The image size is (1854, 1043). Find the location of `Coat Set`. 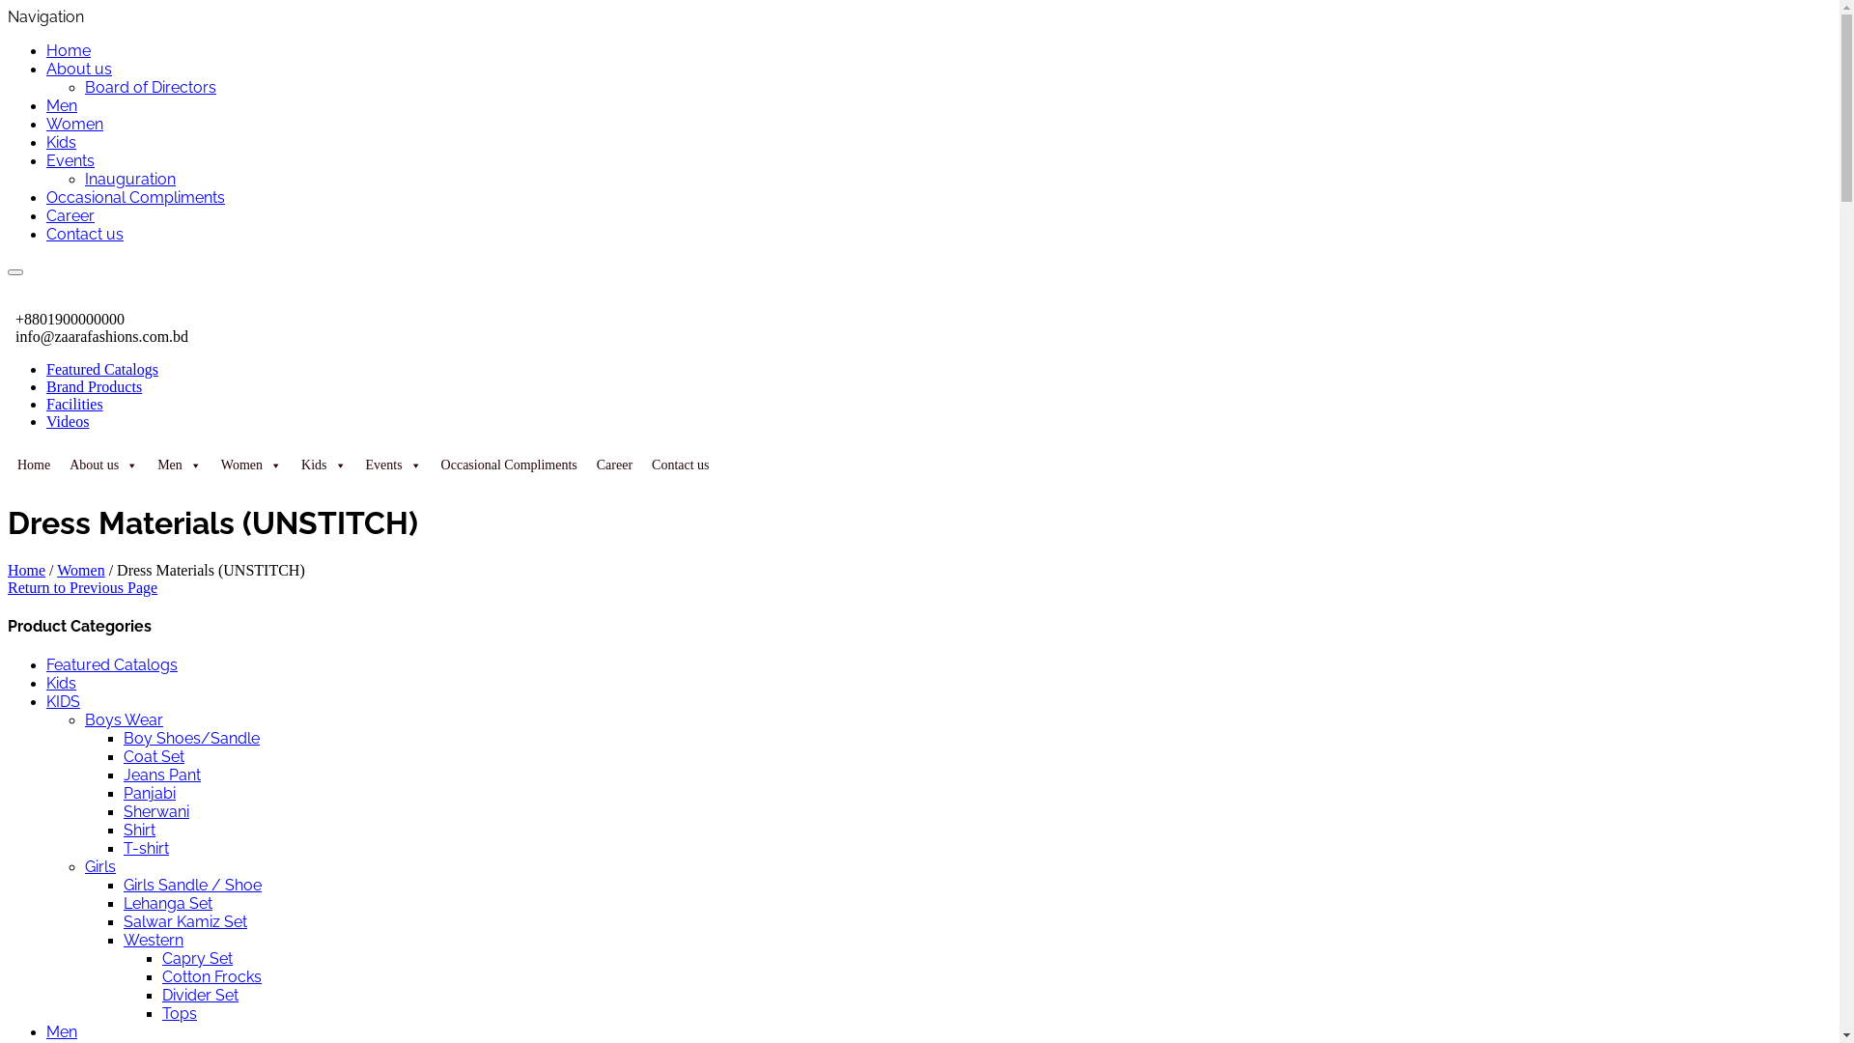

Coat Set is located at coordinates (154, 757).